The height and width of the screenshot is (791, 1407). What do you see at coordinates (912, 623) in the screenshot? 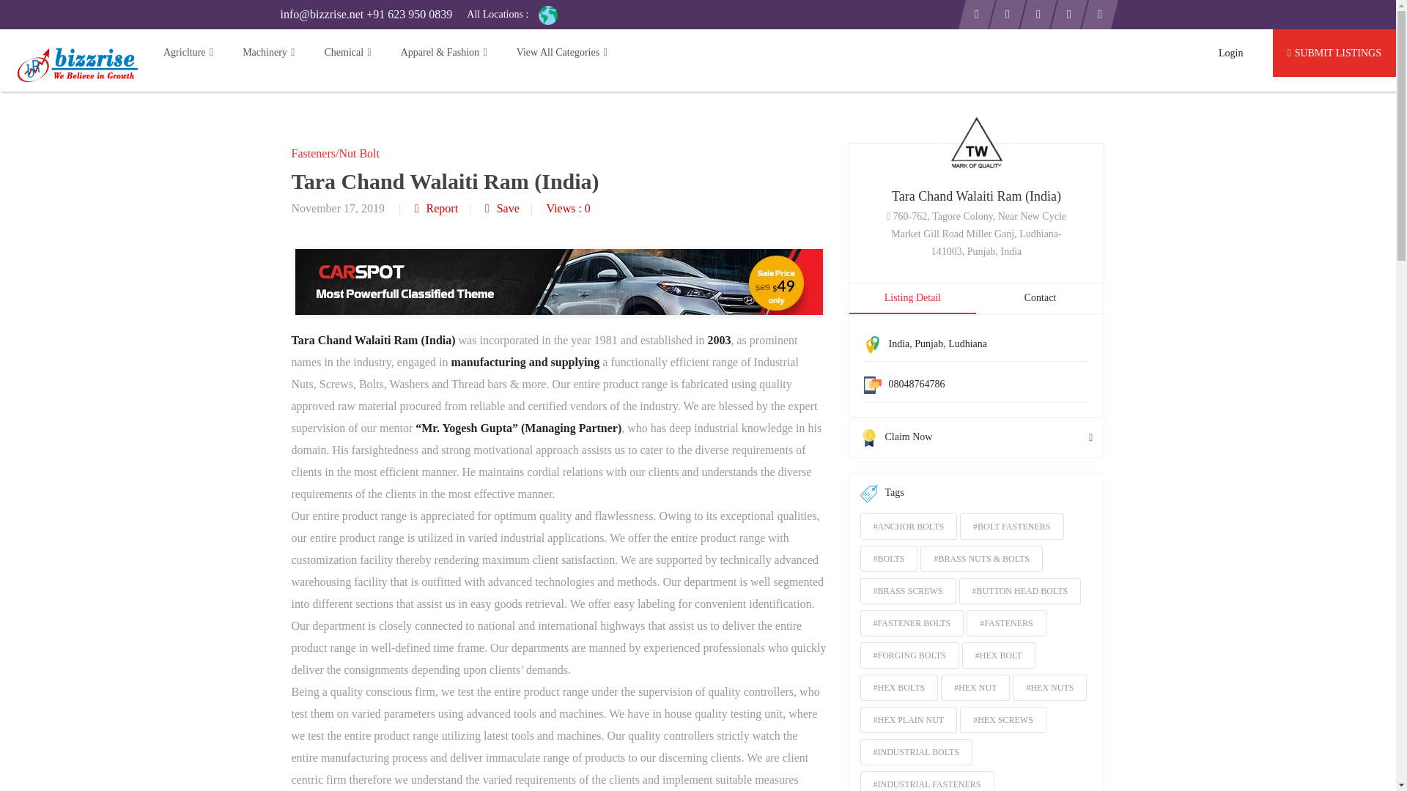
I see `Fastener Bolts` at bounding box center [912, 623].